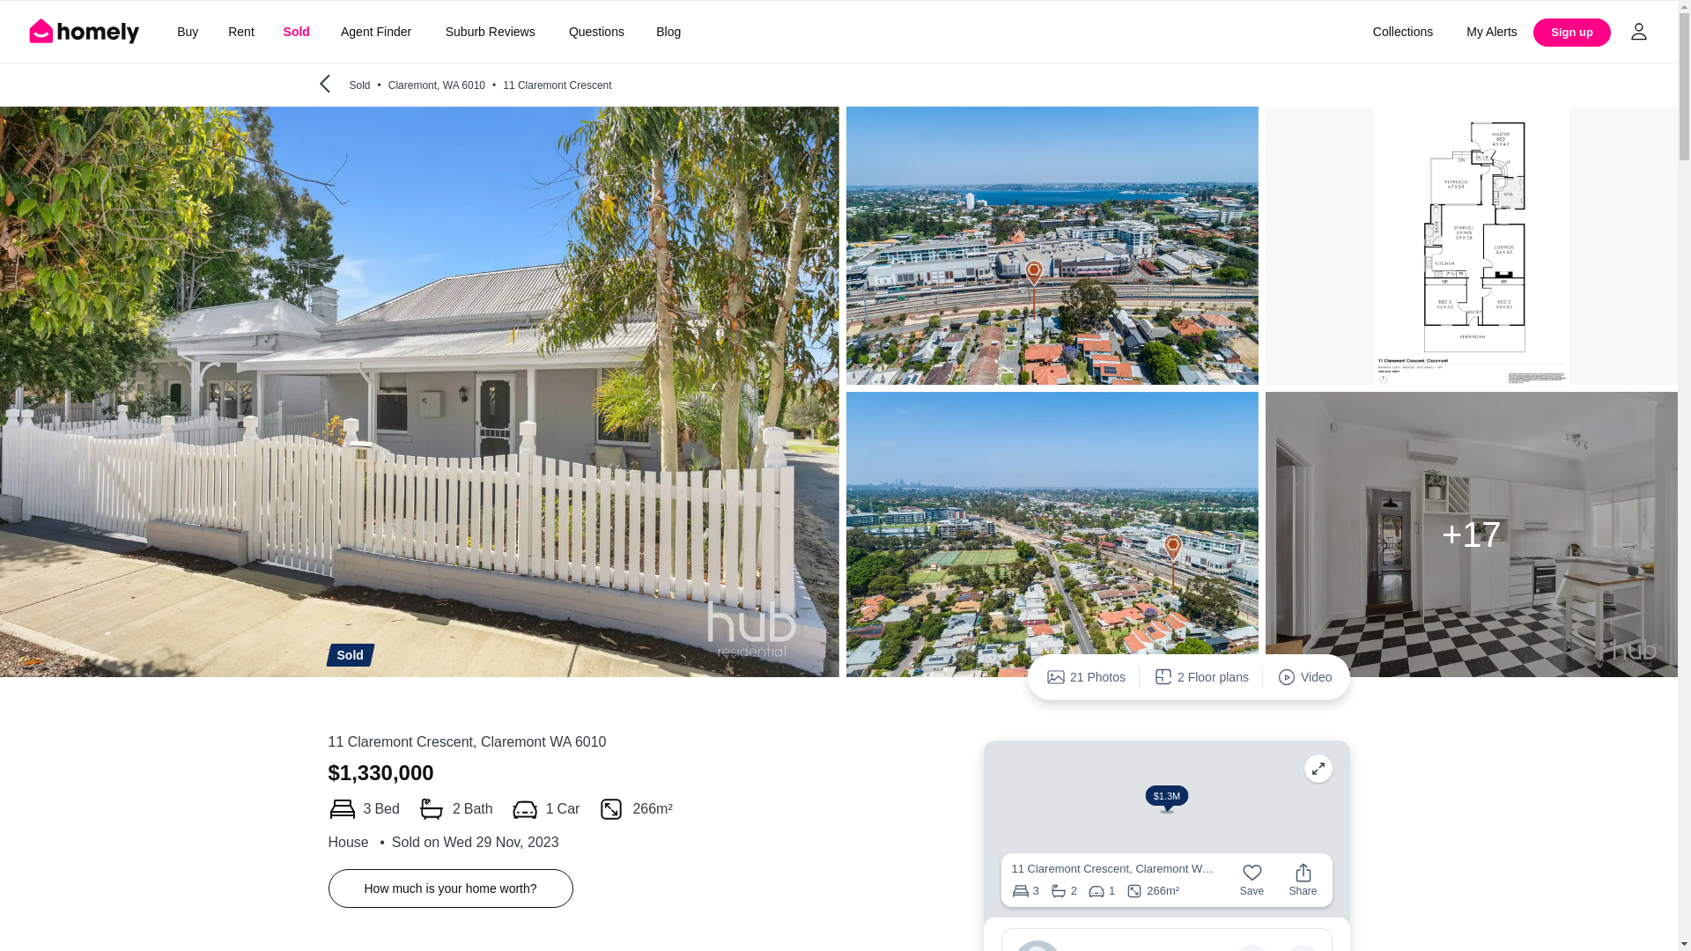 The image size is (1691, 951). What do you see at coordinates (1402, 32) in the screenshot?
I see `Collections` at bounding box center [1402, 32].